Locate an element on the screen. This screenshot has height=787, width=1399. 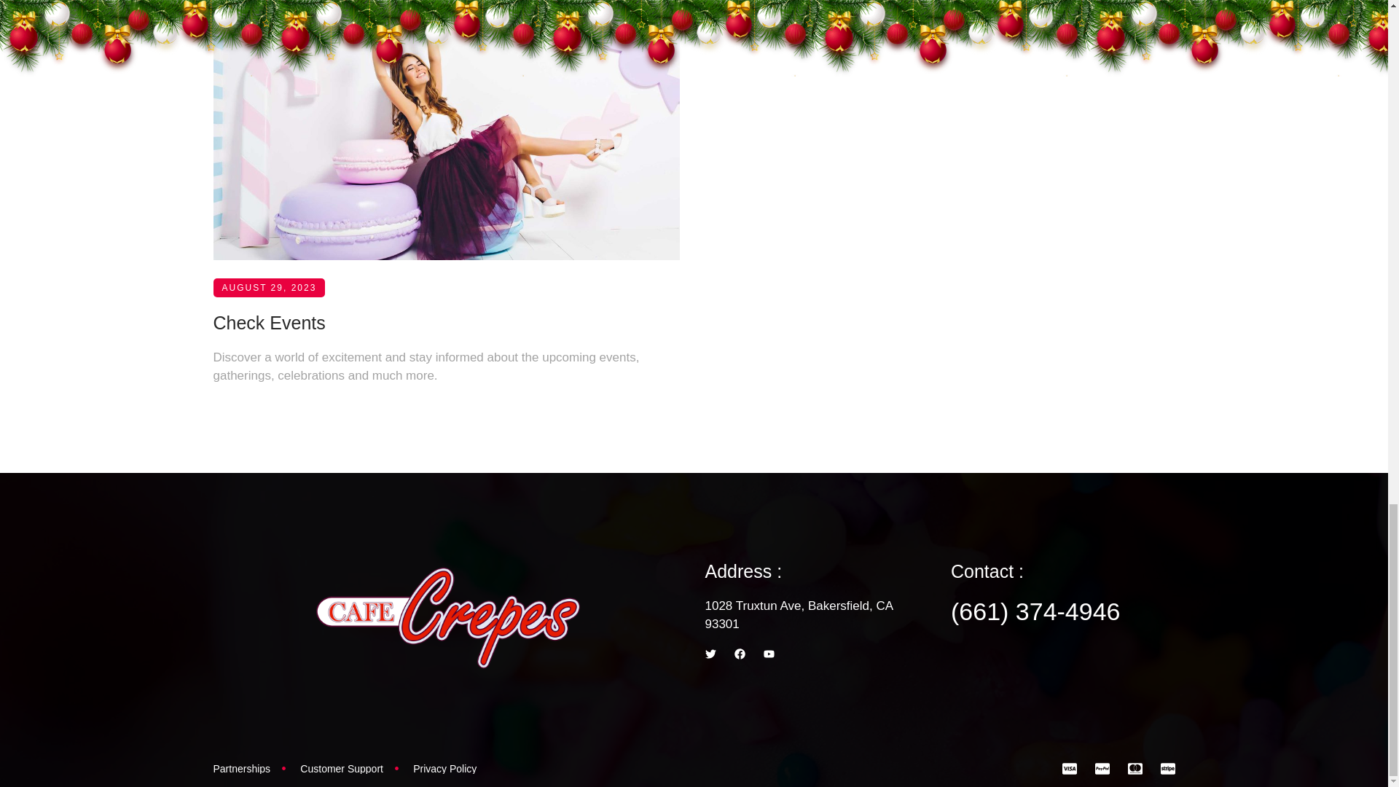
AUGUST 29, 2023 is located at coordinates (268, 332).